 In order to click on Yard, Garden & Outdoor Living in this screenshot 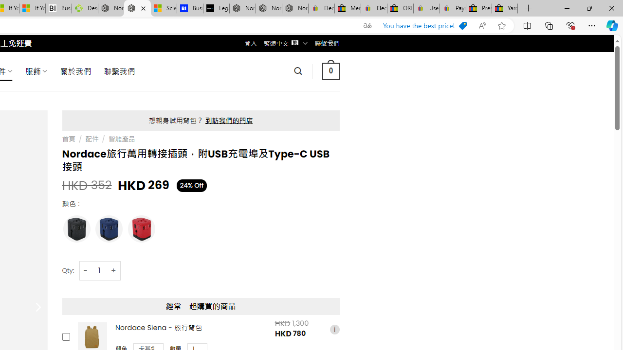, I will do `click(505, 9)`.